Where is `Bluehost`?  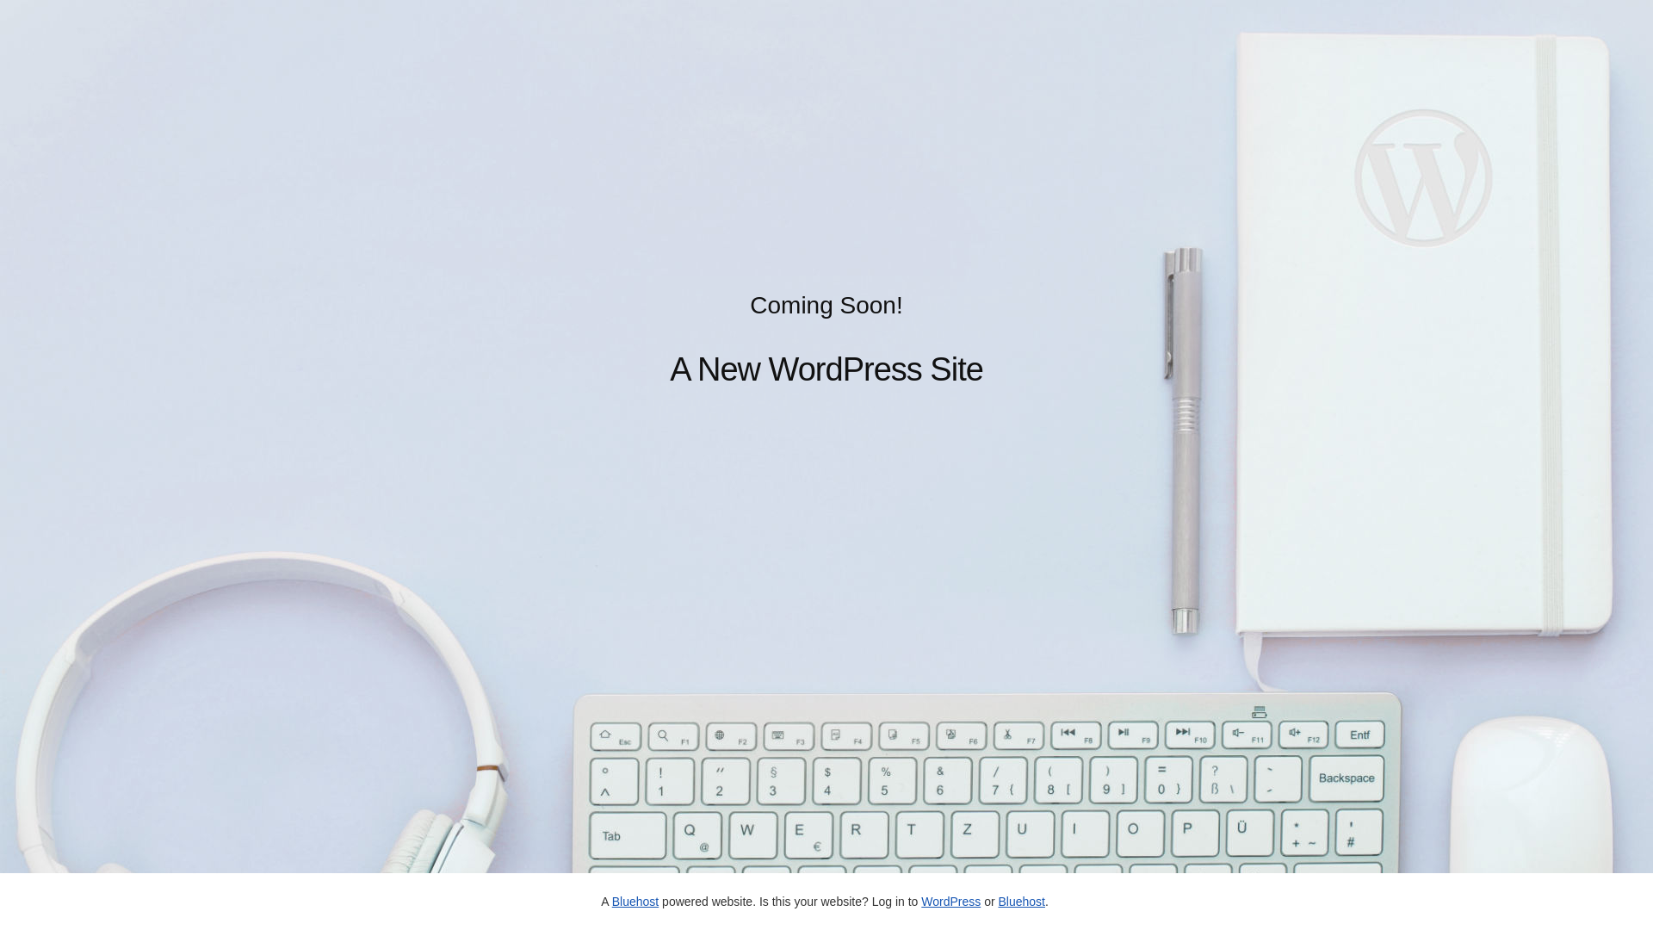 Bluehost is located at coordinates (635, 902).